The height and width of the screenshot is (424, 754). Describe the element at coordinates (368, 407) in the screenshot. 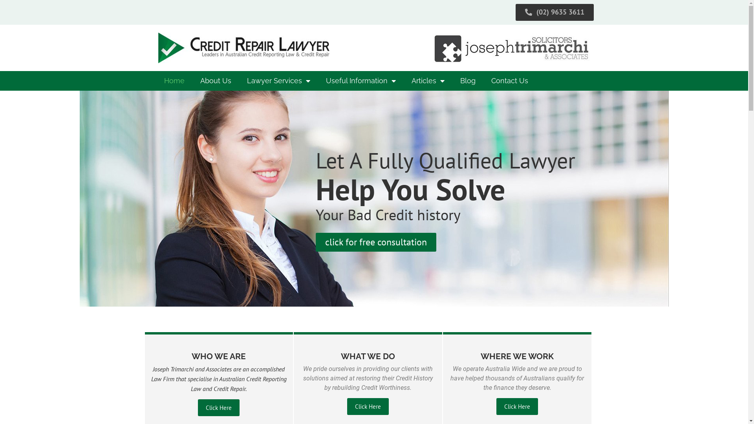

I see `Click Here` at that location.